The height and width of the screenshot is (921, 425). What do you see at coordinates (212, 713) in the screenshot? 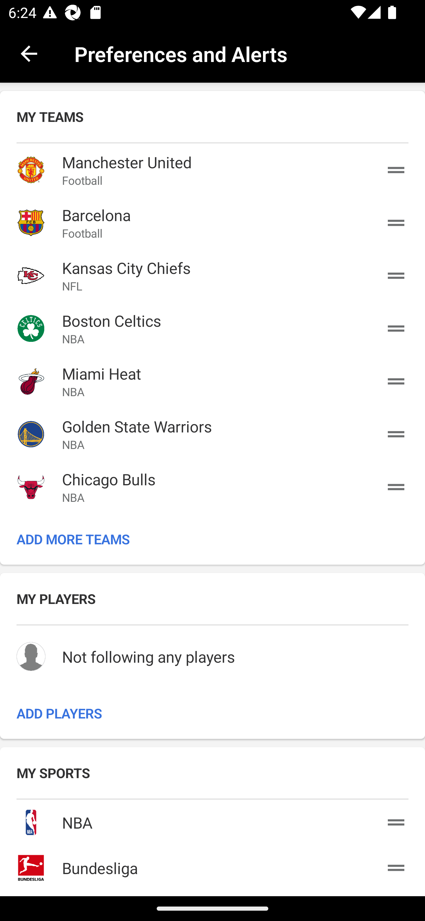
I see `ADD PLAYERS` at bounding box center [212, 713].